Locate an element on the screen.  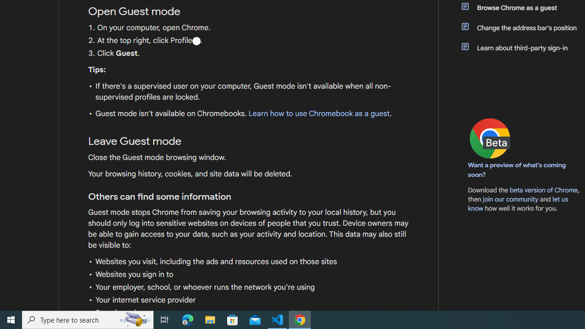
Learn how to use Chromebook as a guest is located at coordinates (319, 114).